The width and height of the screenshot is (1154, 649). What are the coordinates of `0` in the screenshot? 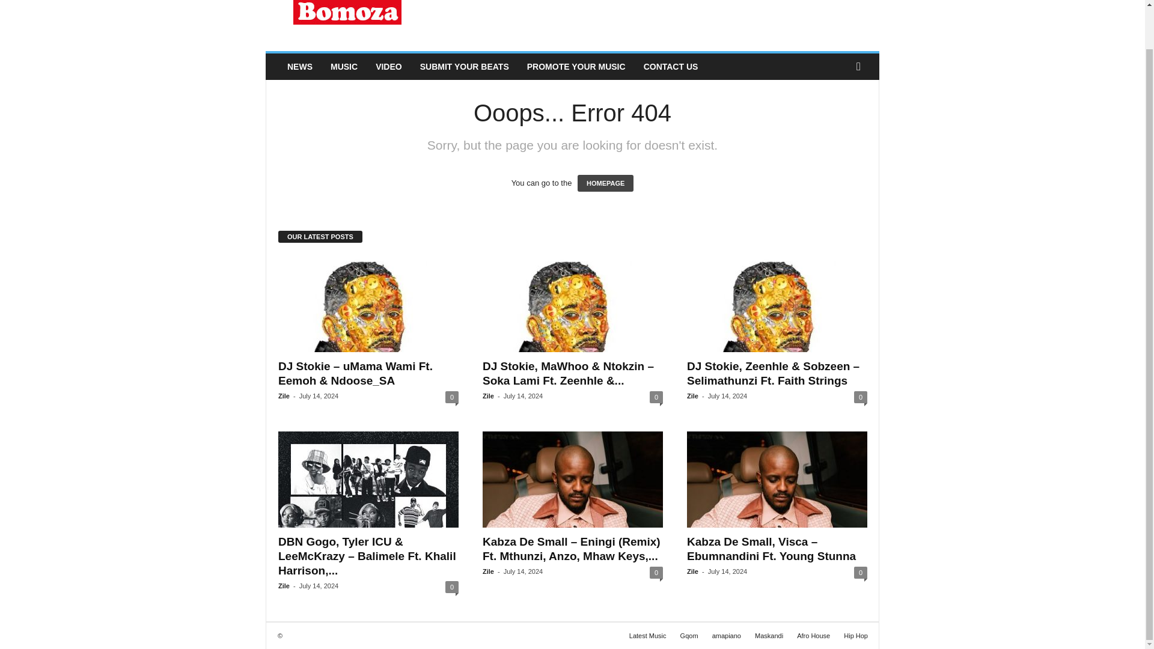 It's located at (452, 397).